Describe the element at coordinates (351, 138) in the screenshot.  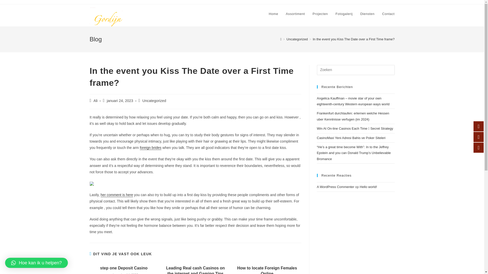
I see `CasinoMaxi Yeni Adresi Bahis ve Poker Siteleri` at that location.